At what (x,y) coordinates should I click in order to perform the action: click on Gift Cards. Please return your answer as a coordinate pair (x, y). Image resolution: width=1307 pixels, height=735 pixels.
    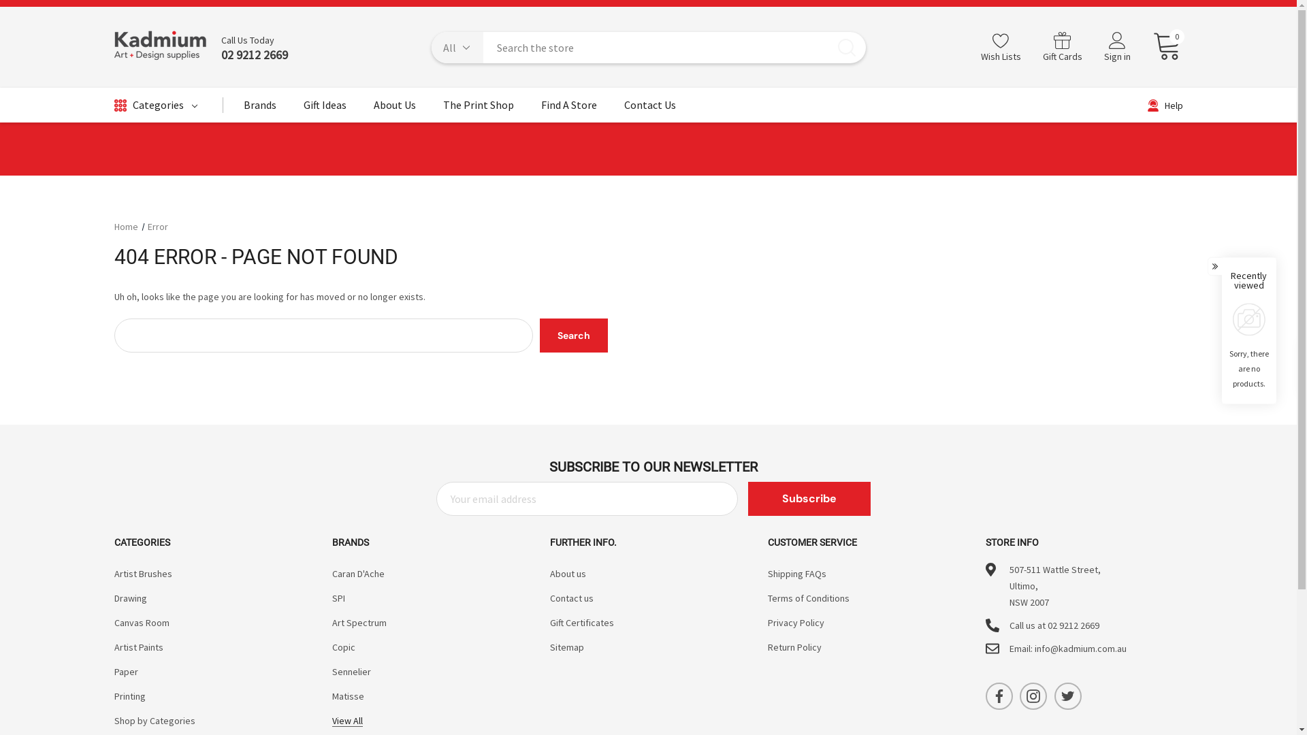
    Looking at the image, I should click on (1063, 48).